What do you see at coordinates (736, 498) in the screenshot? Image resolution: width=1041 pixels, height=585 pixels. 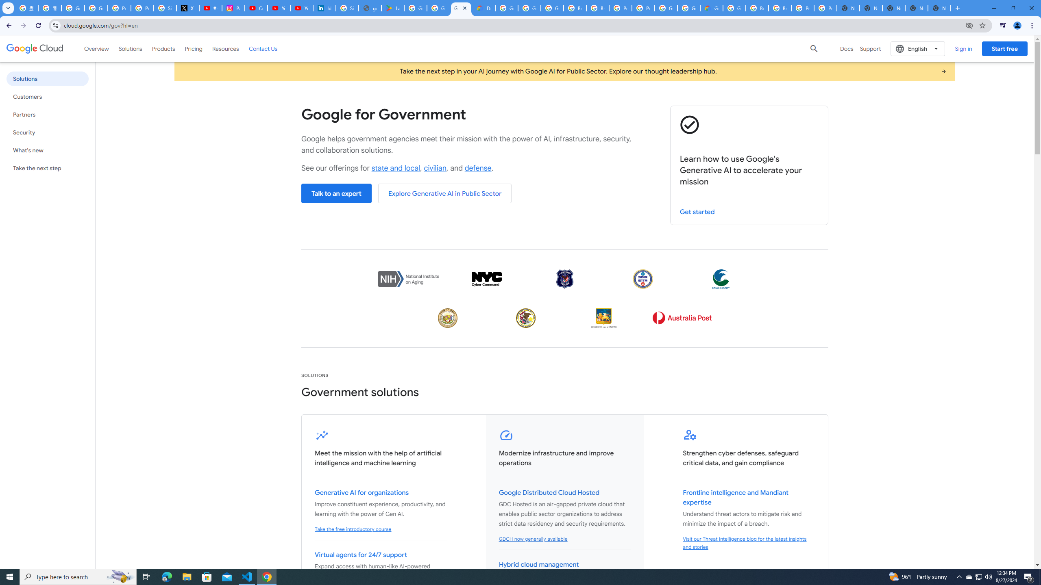 I see `Frontline intelligence and Mandiant expertise` at bounding box center [736, 498].